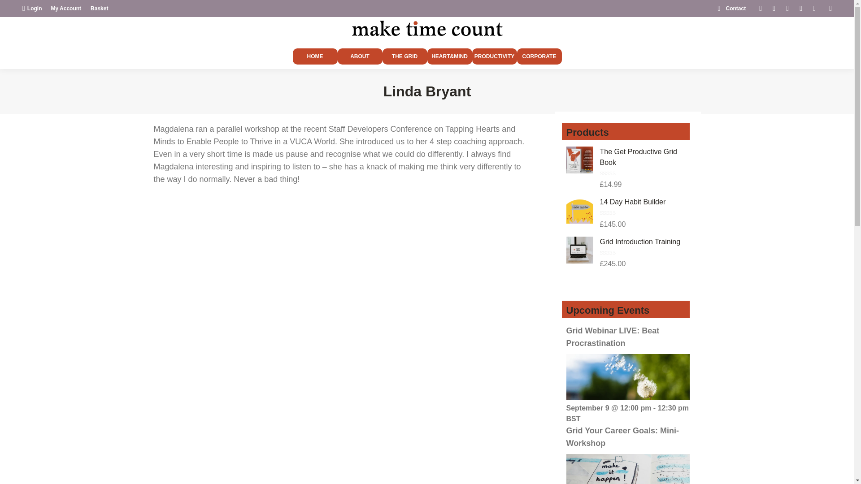  What do you see at coordinates (66, 8) in the screenshot?
I see `My Account` at bounding box center [66, 8].